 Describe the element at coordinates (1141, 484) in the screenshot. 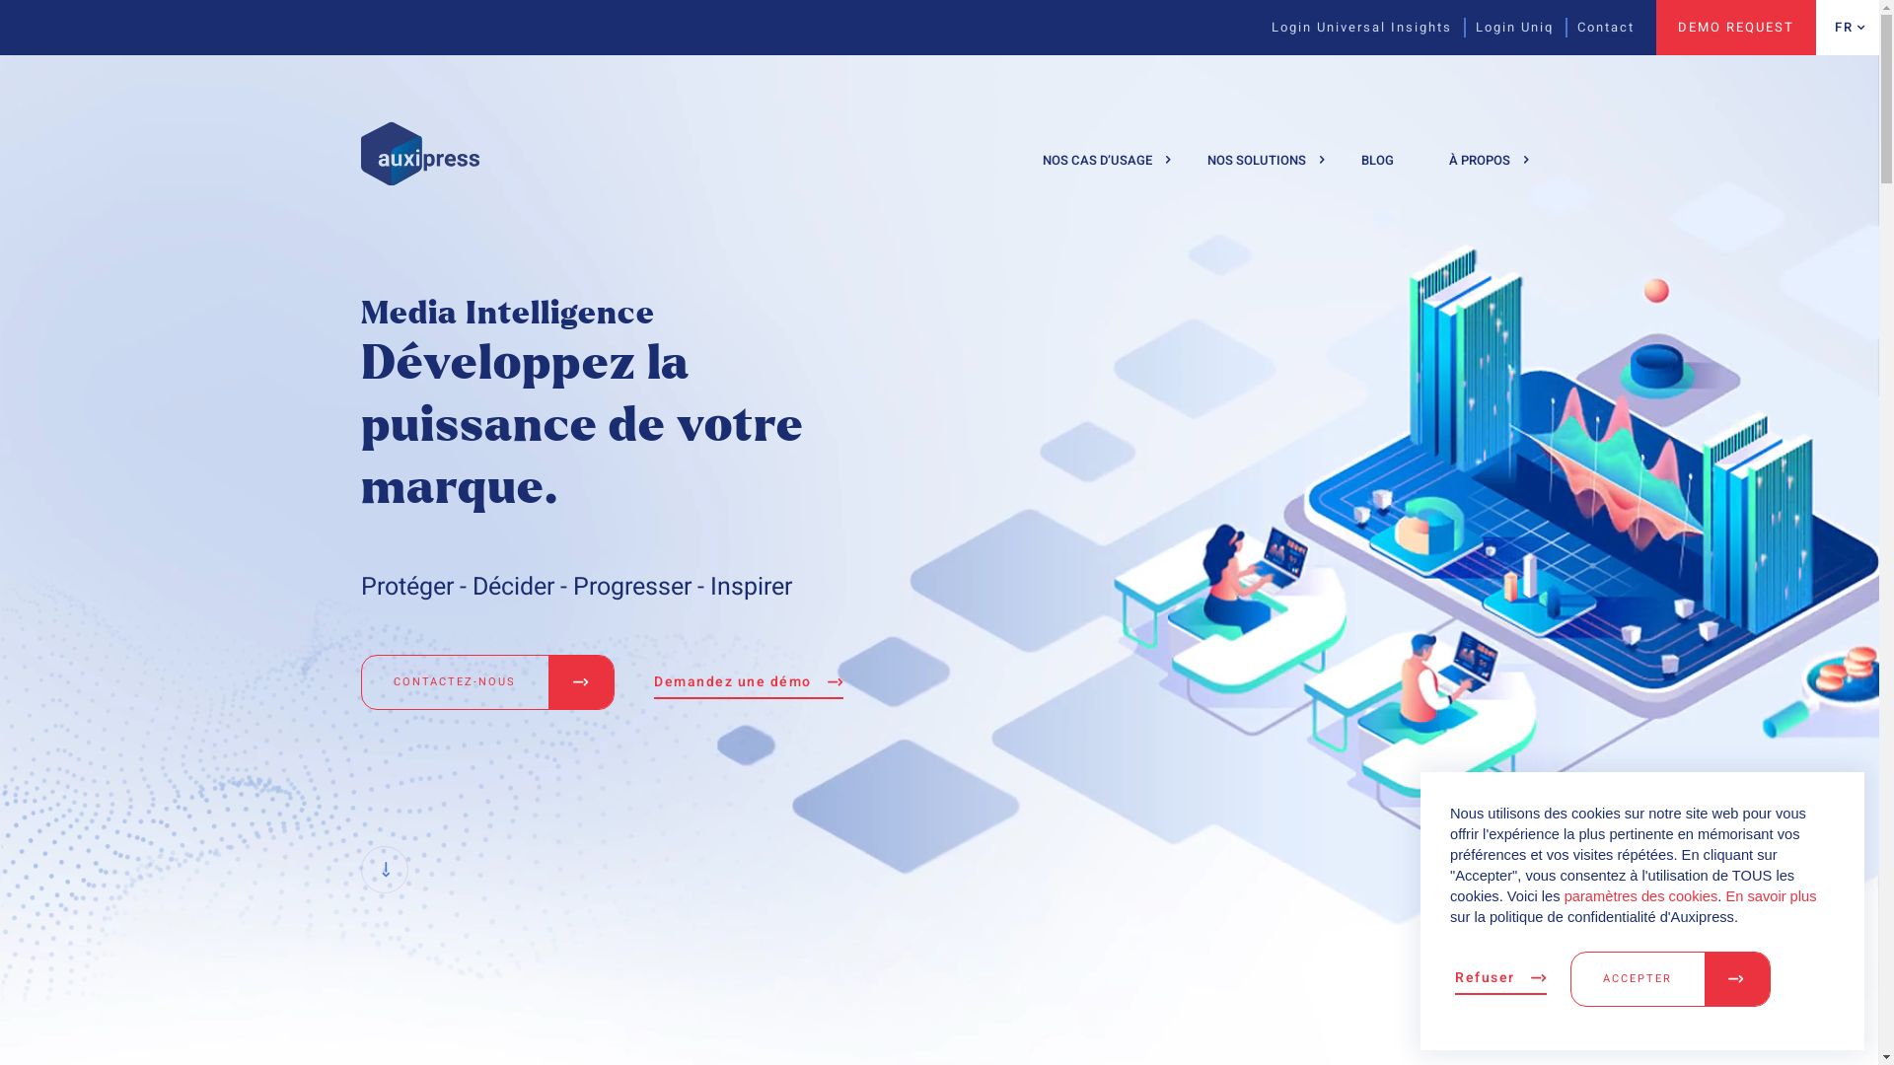

I see `INSPIREZ` at that location.